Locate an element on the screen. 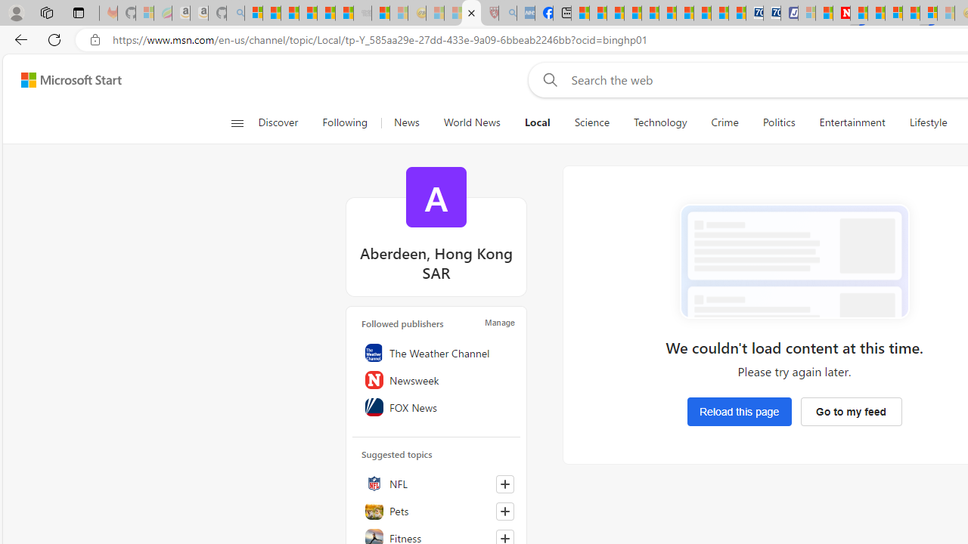  Climate Damage Becomes Too Severe To Reverse is located at coordinates (632, 14).